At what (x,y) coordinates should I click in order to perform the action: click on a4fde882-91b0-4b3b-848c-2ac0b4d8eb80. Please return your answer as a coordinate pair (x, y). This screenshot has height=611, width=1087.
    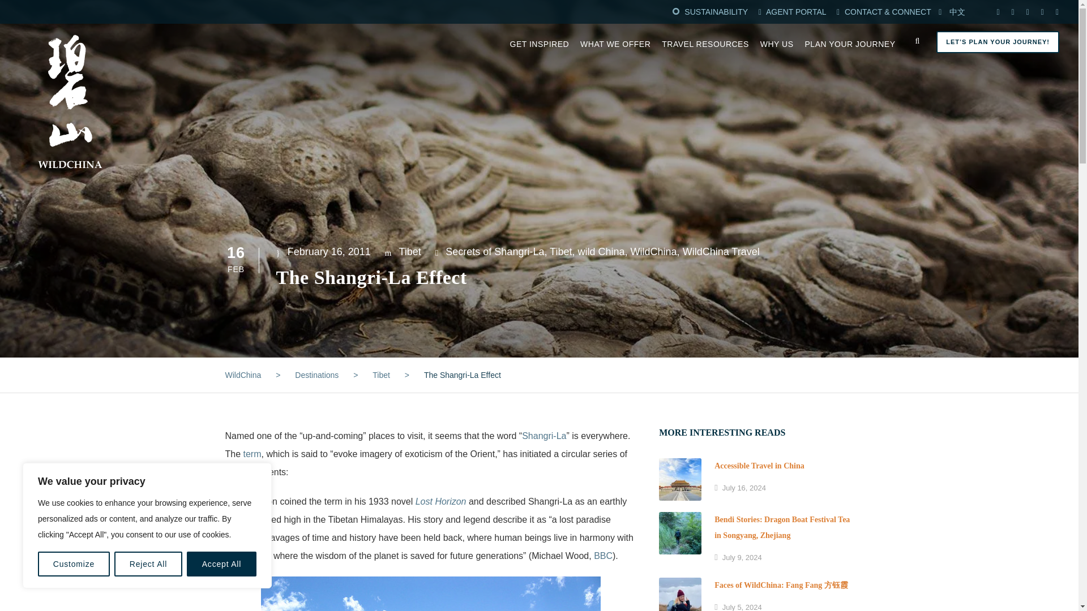
    Looking at the image, I should click on (679, 533).